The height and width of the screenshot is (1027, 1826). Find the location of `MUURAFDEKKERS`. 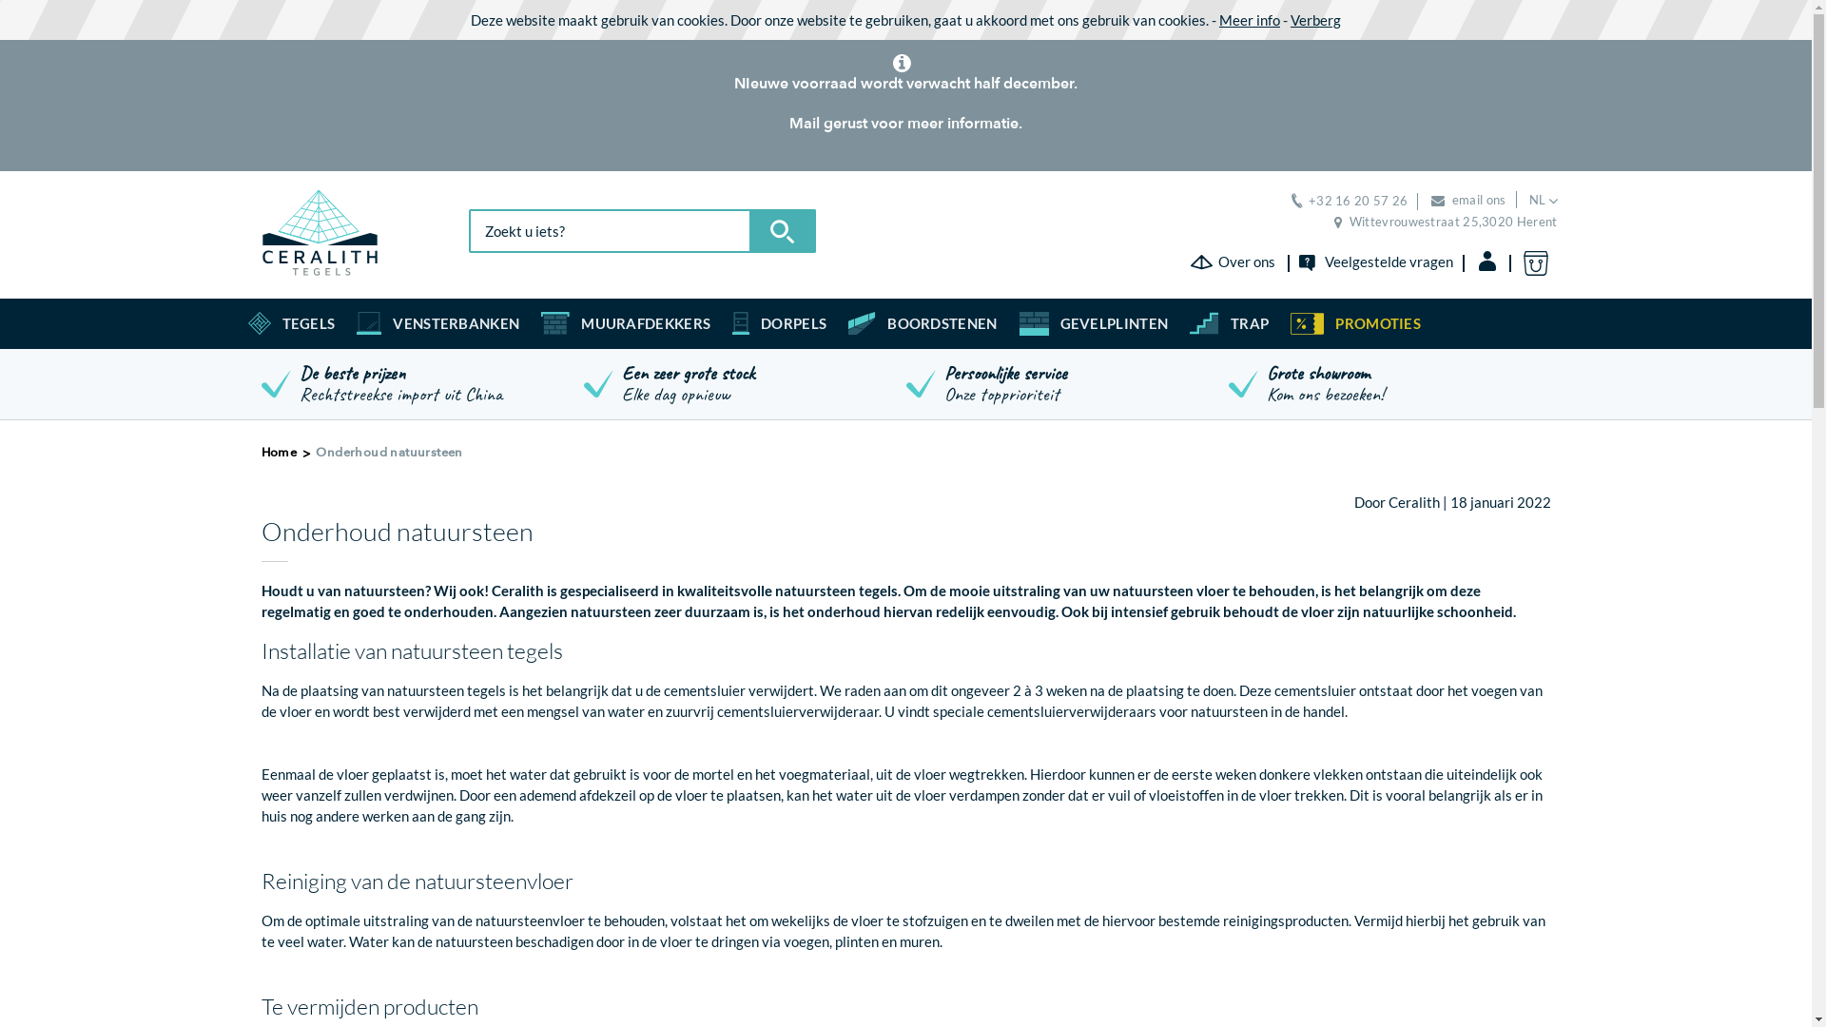

MUURAFDEKKERS is located at coordinates (646, 323).